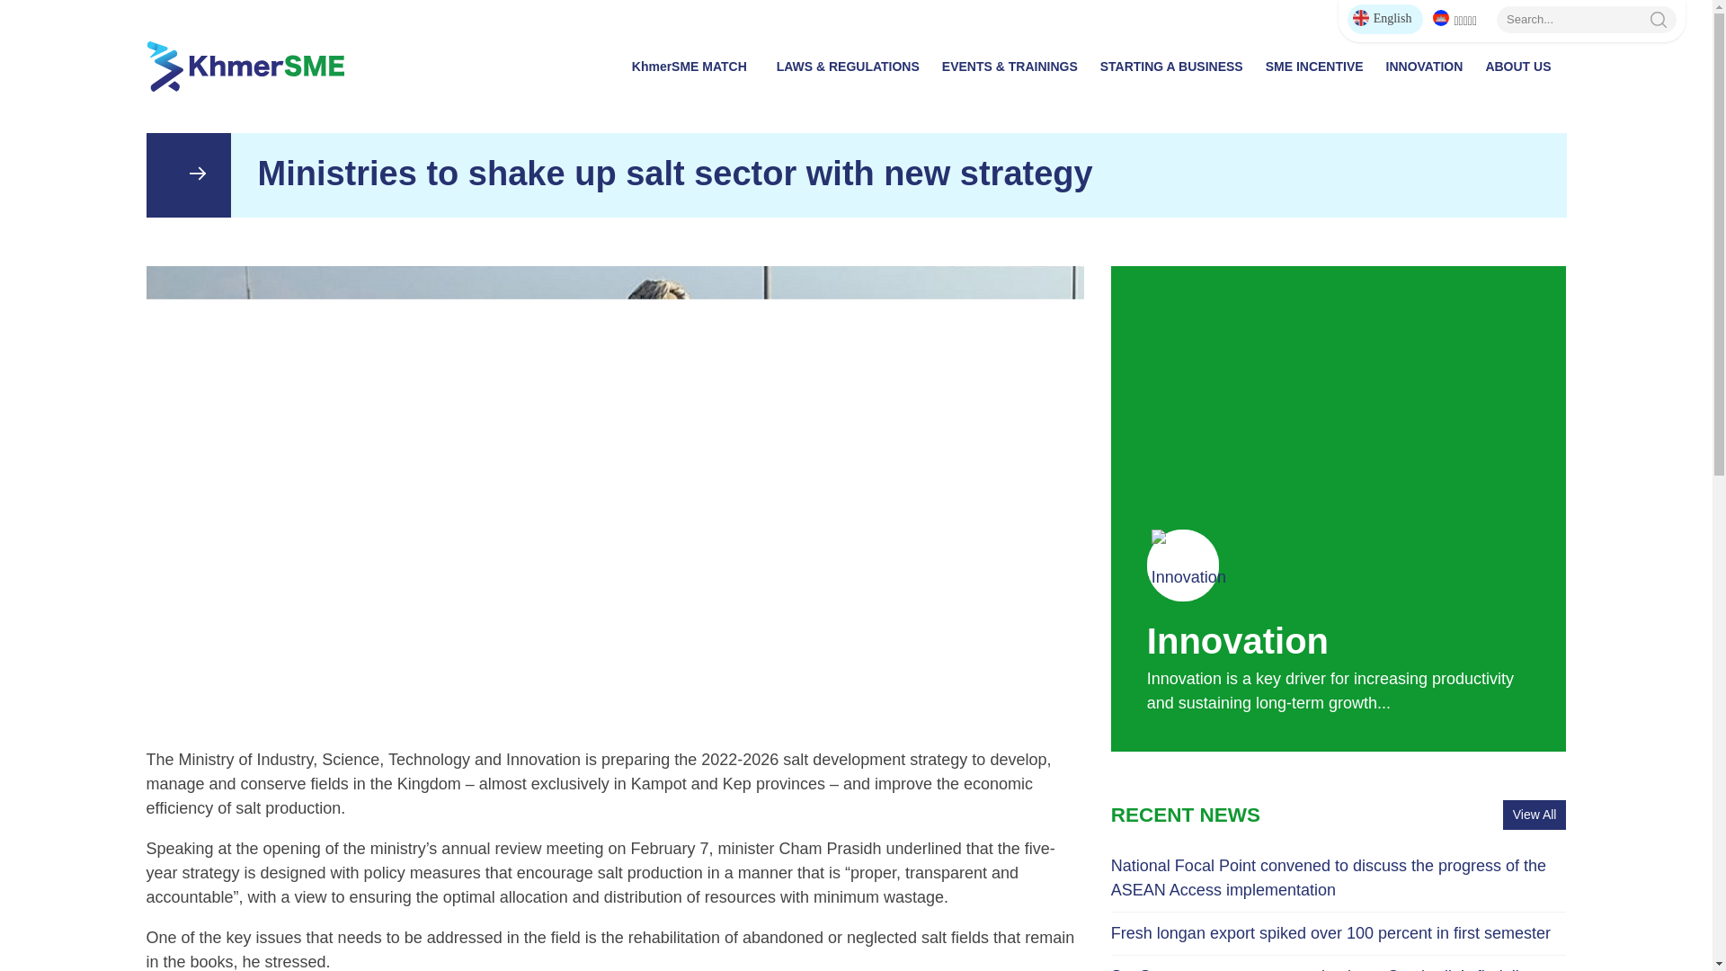 The width and height of the screenshot is (1726, 971). What do you see at coordinates (698, 67) in the screenshot?
I see `KhmerSME MATCH  ` at bounding box center [698, 67].